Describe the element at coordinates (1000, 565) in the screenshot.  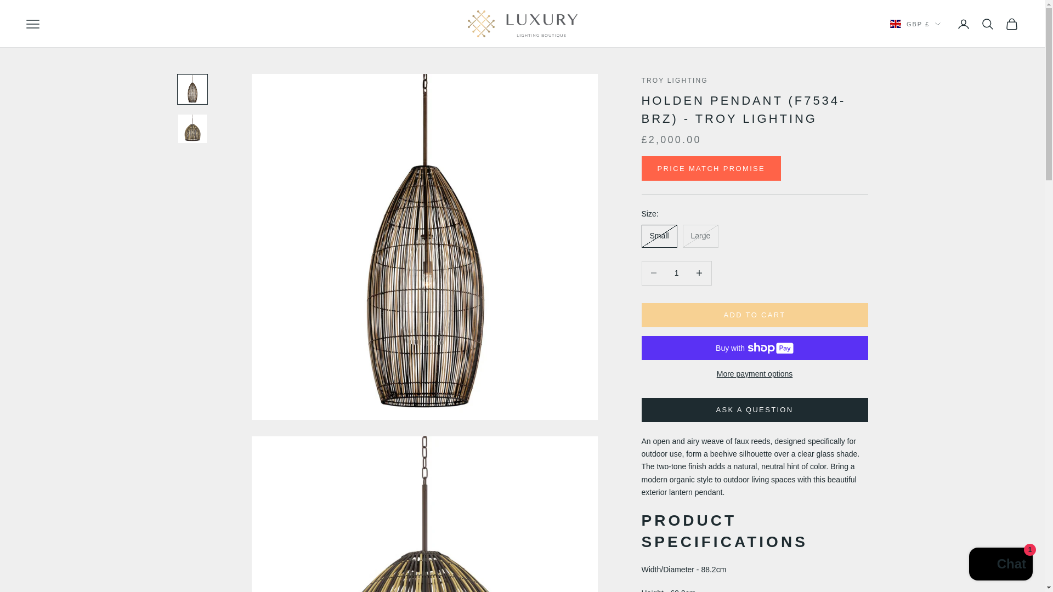
I see `Shopify online store chat` at that location.